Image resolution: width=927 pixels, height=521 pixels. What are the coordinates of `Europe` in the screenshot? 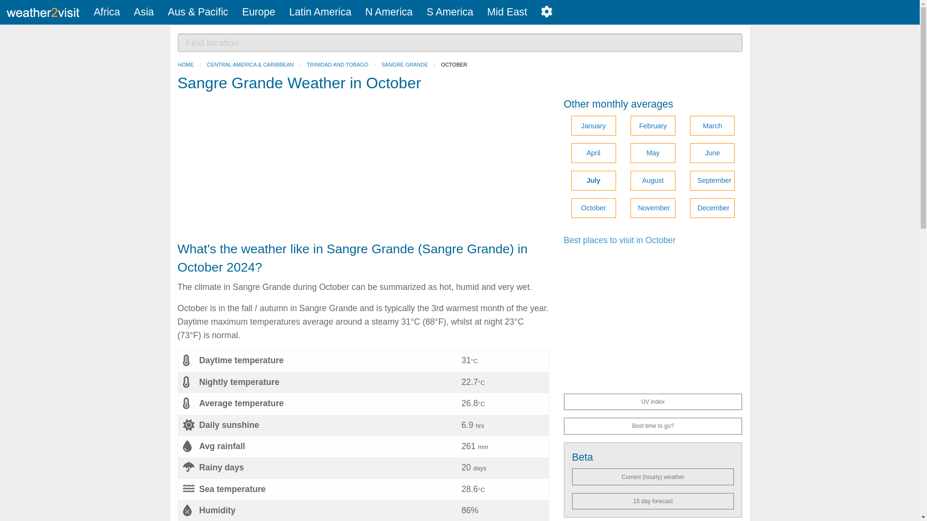 It's located at (258, 12).